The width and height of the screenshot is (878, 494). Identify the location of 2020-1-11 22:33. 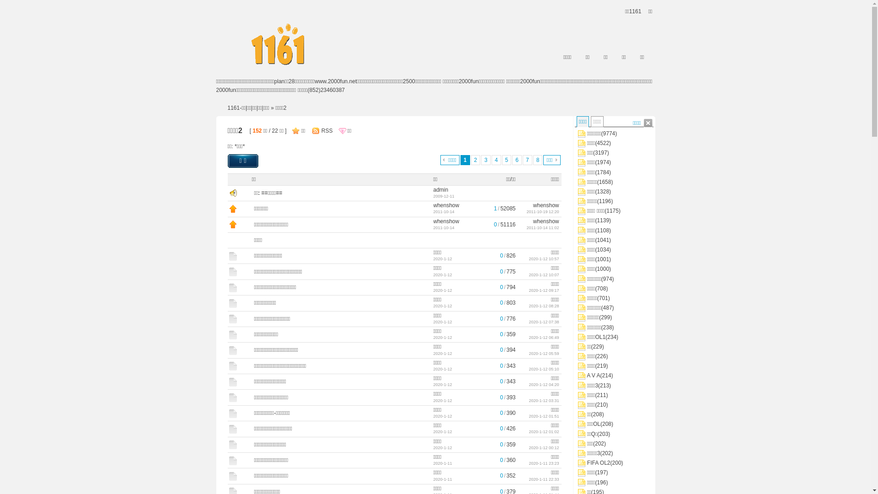
(544, 479).